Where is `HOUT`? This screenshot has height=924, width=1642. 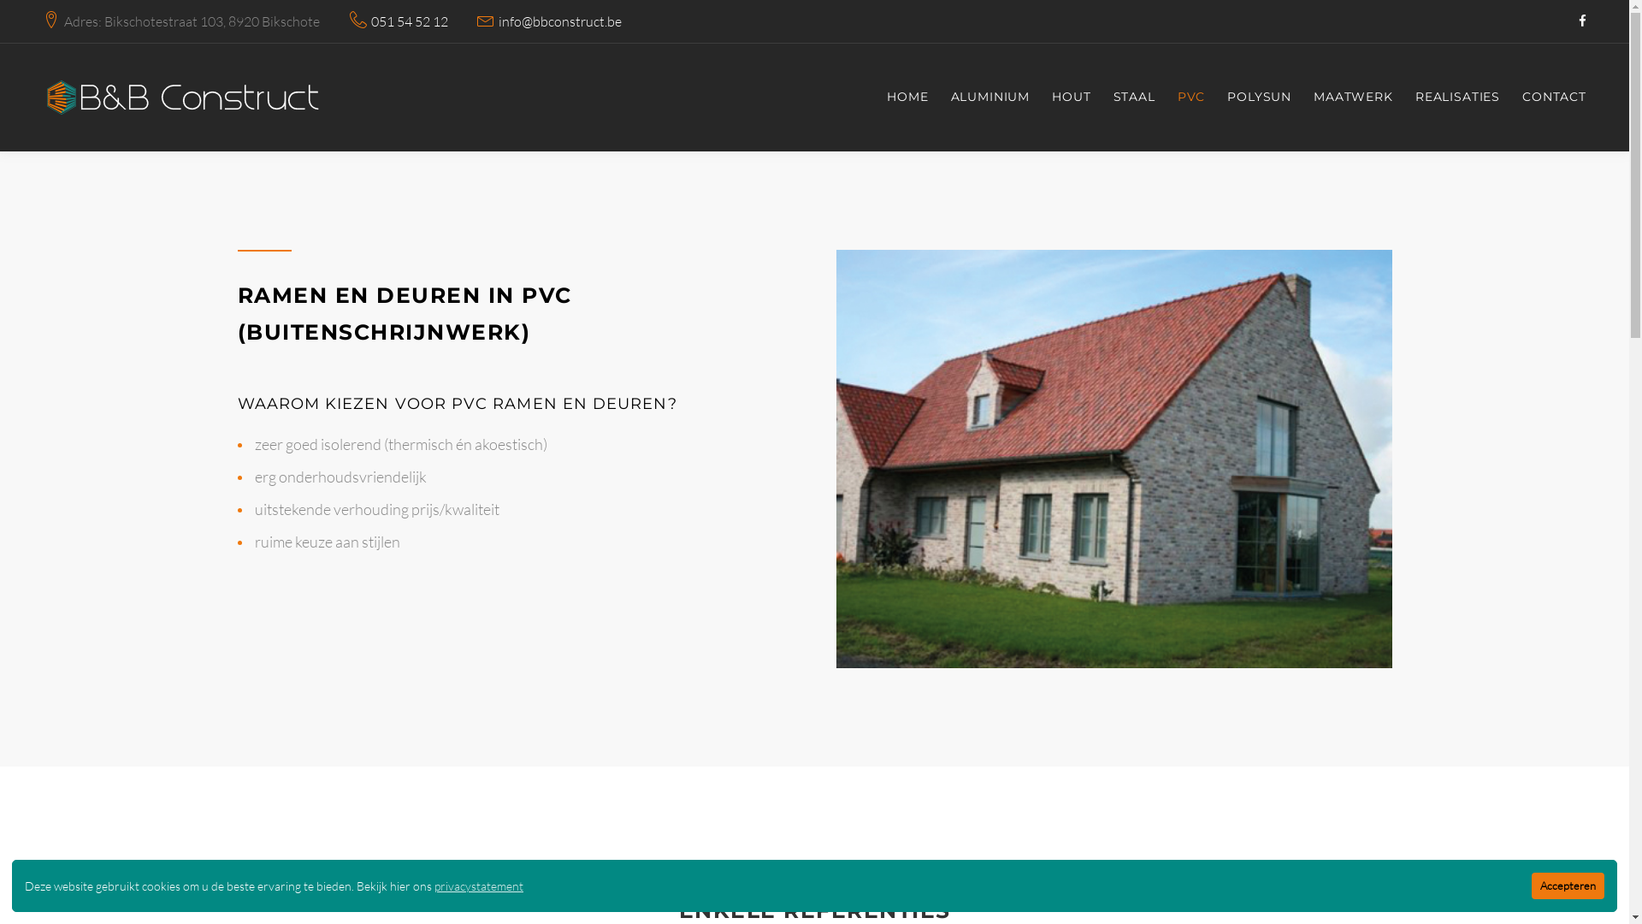
HOUT is located at coordinates (1071, 98).